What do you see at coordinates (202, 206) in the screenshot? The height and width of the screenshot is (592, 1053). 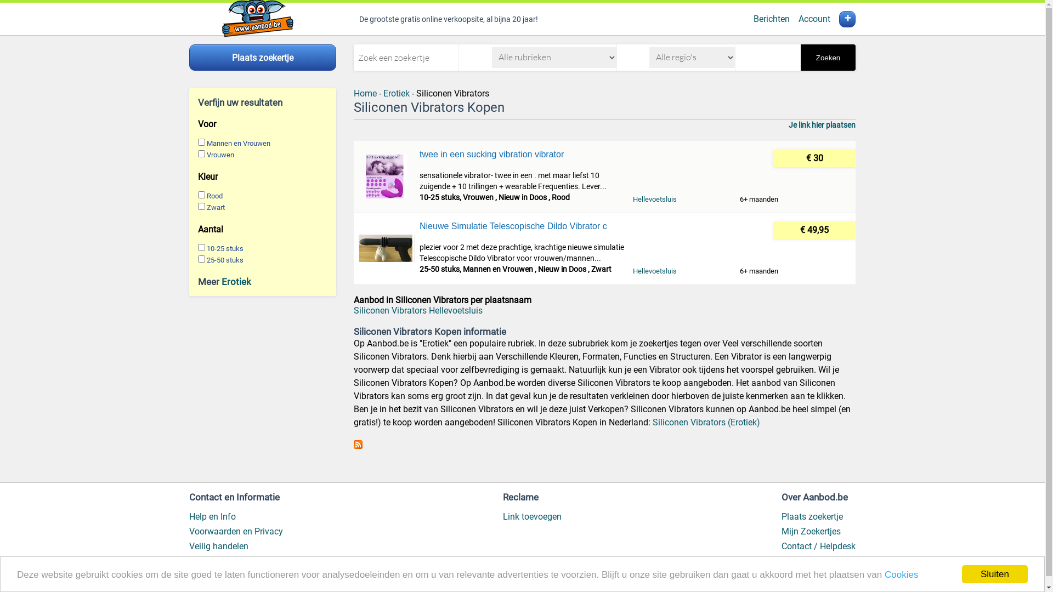 I see `on` at bounding box center [202, 206].